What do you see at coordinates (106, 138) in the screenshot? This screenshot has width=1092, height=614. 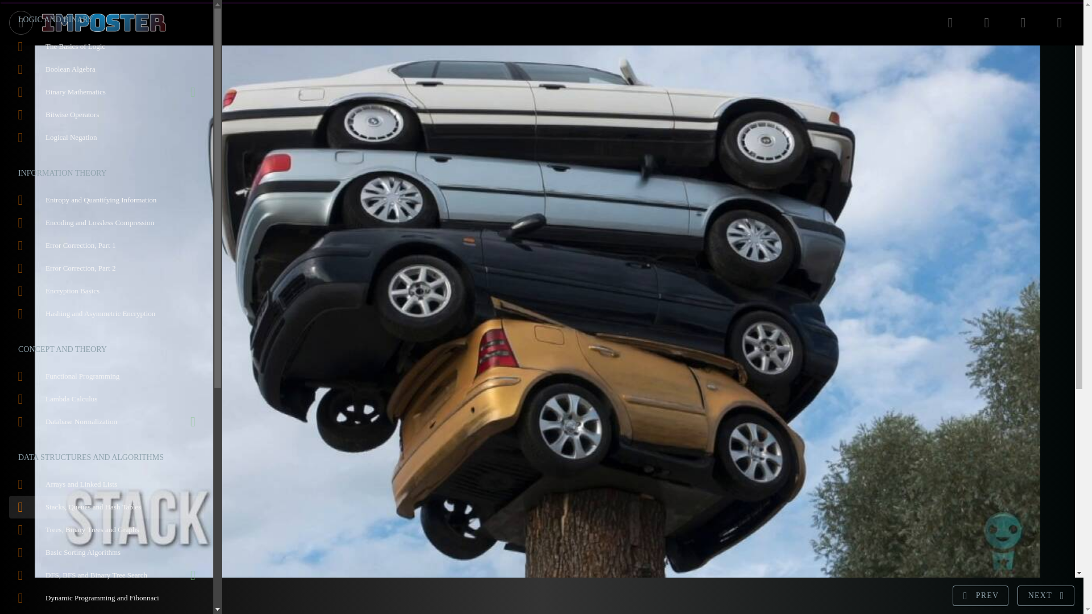 I see `Logical Negation` at bounding box center [106, 138].